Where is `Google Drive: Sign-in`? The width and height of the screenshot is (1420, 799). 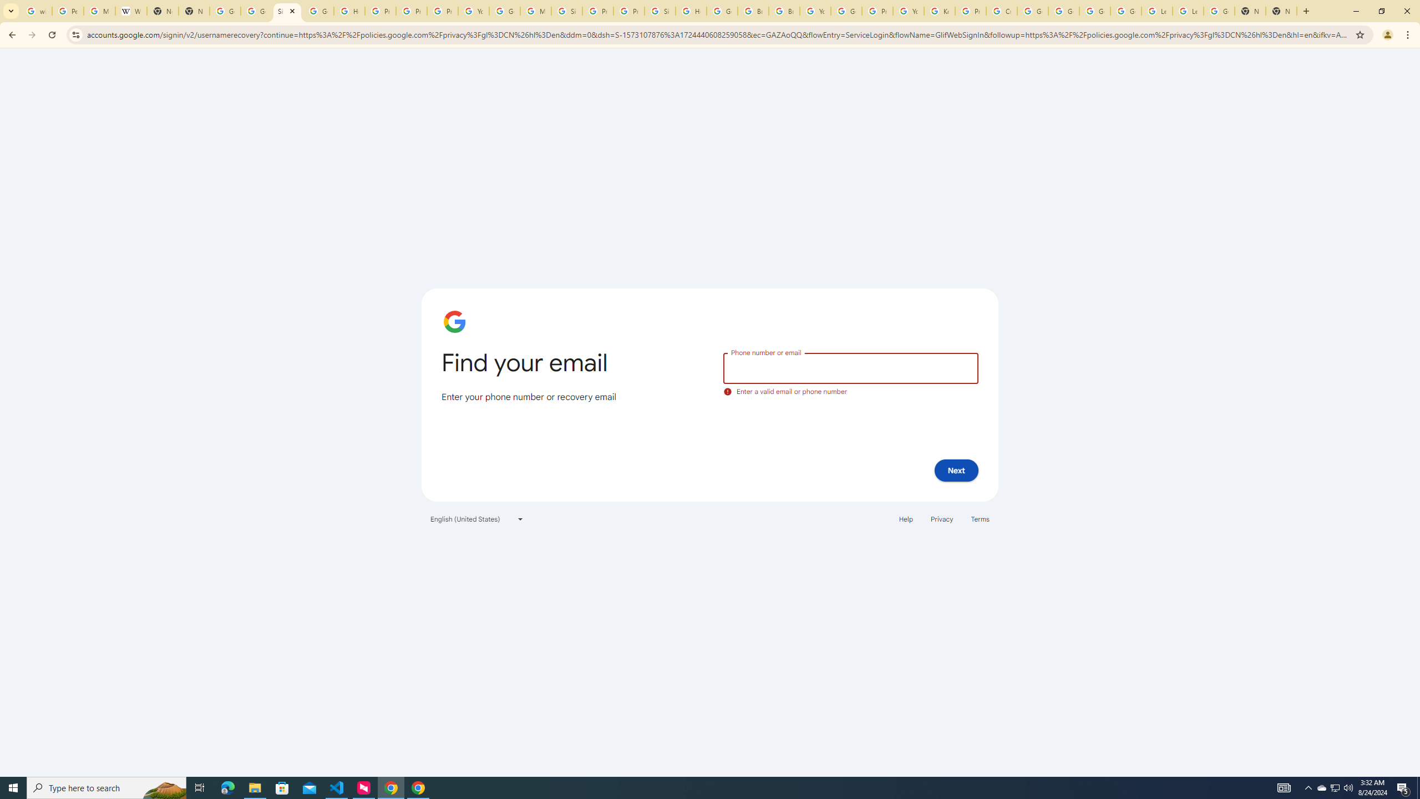 Google Drive: Sign-in is located at coordinates (256, 11).